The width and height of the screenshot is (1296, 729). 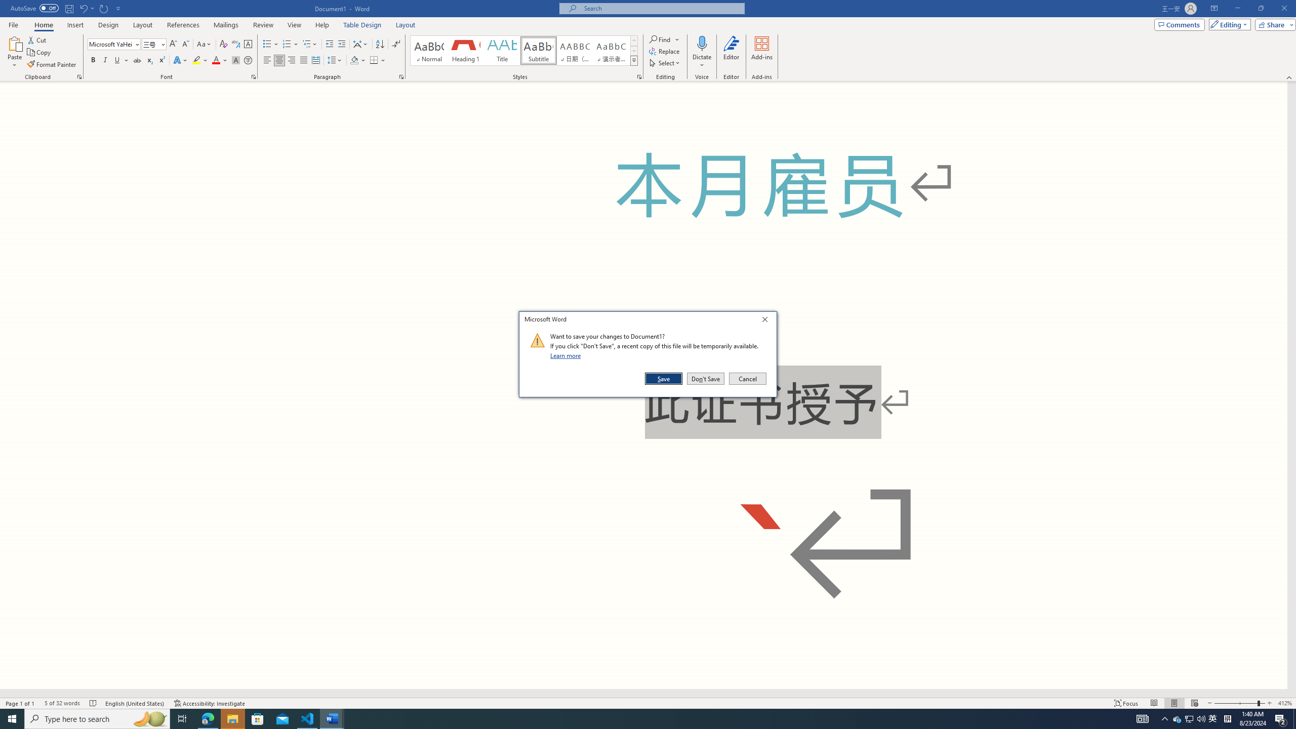 I want to click on More Options, so click(x=43, y=25).